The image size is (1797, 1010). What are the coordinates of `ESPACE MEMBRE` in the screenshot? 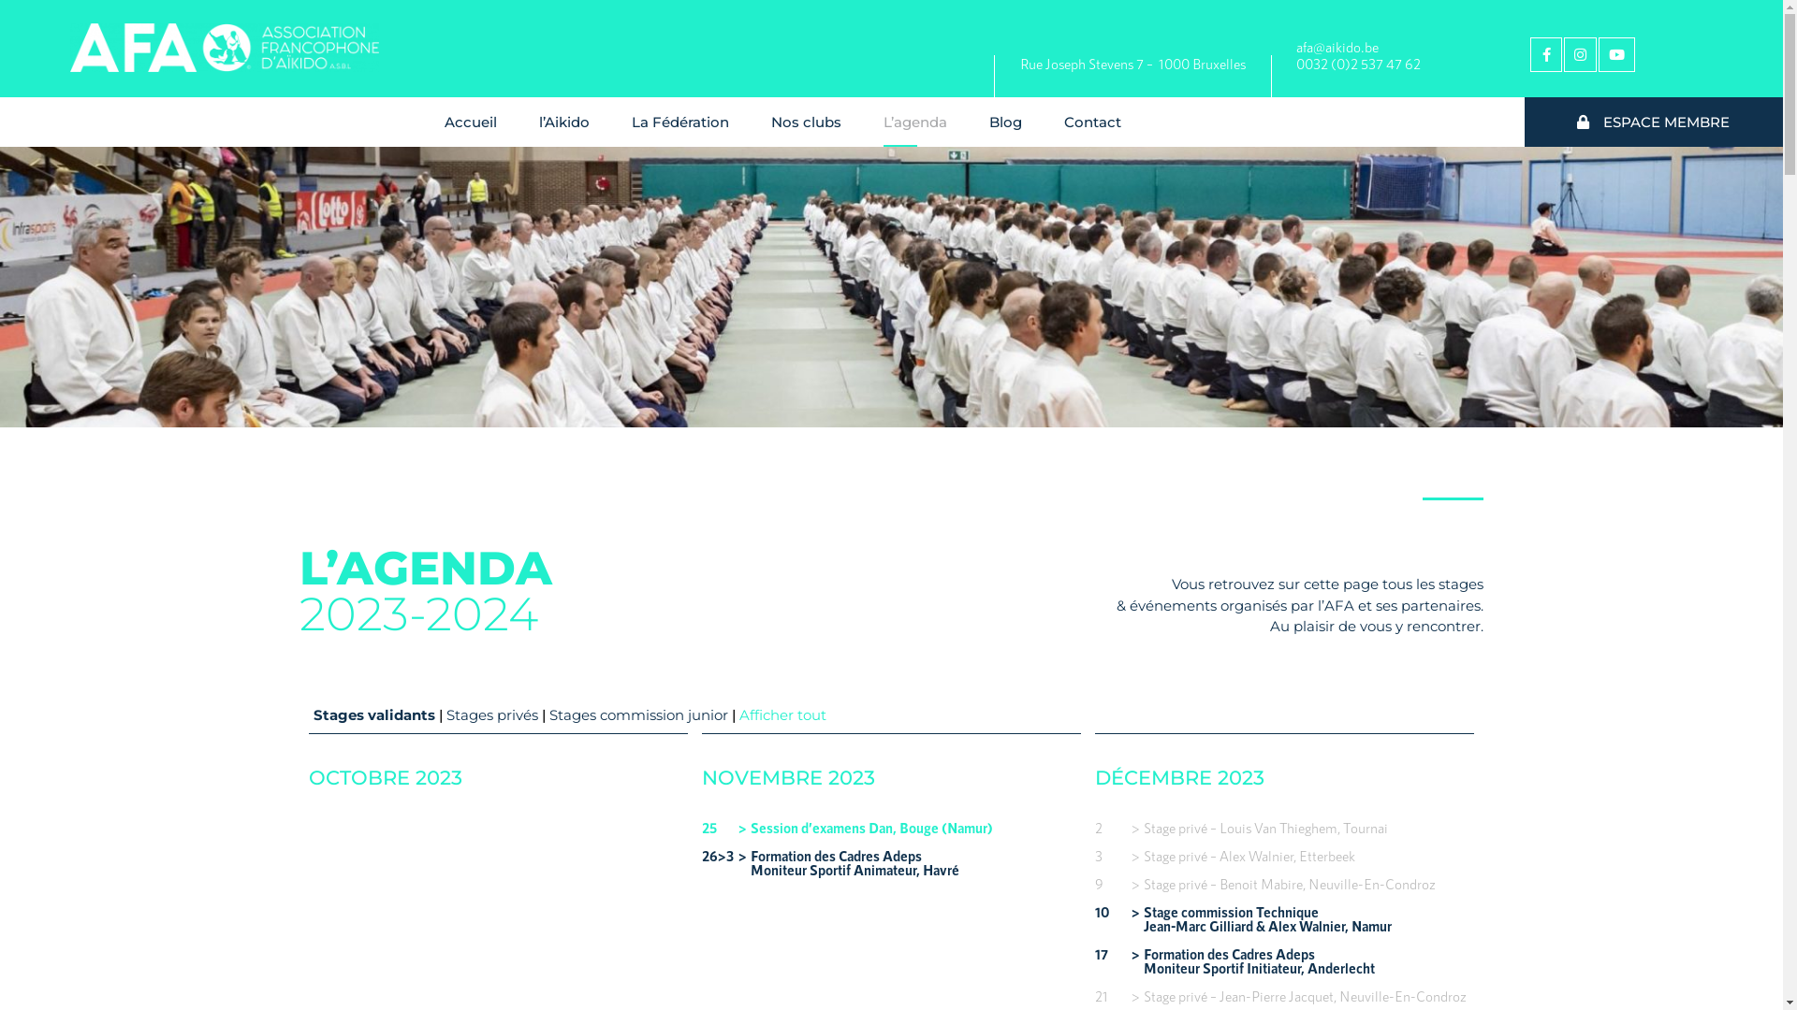 It's located at (1654, 123).